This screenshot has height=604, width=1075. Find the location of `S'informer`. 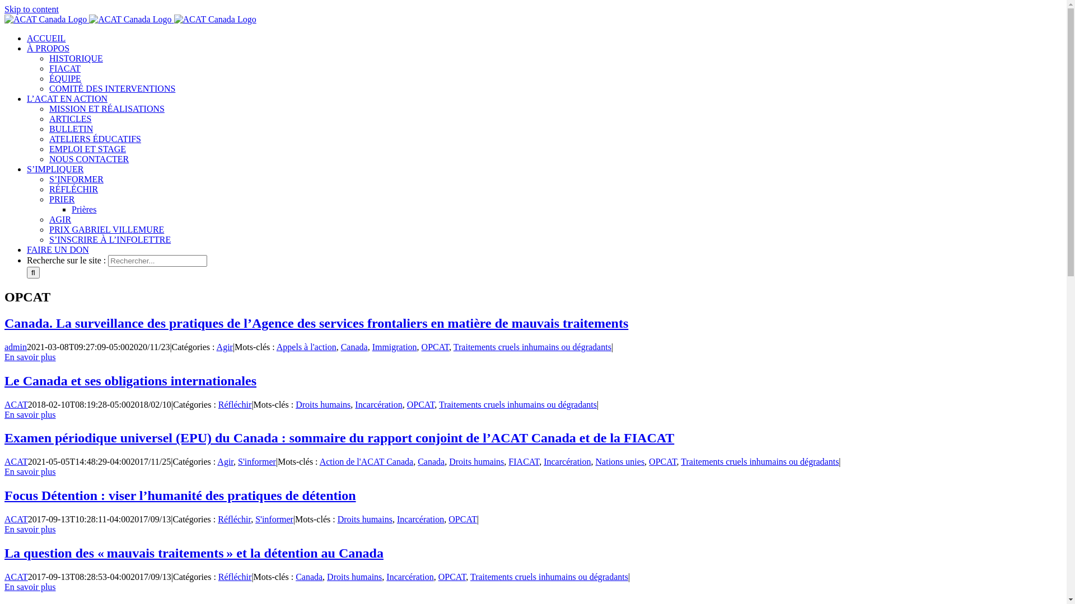

S'informer is located at coordinates (257, 462).